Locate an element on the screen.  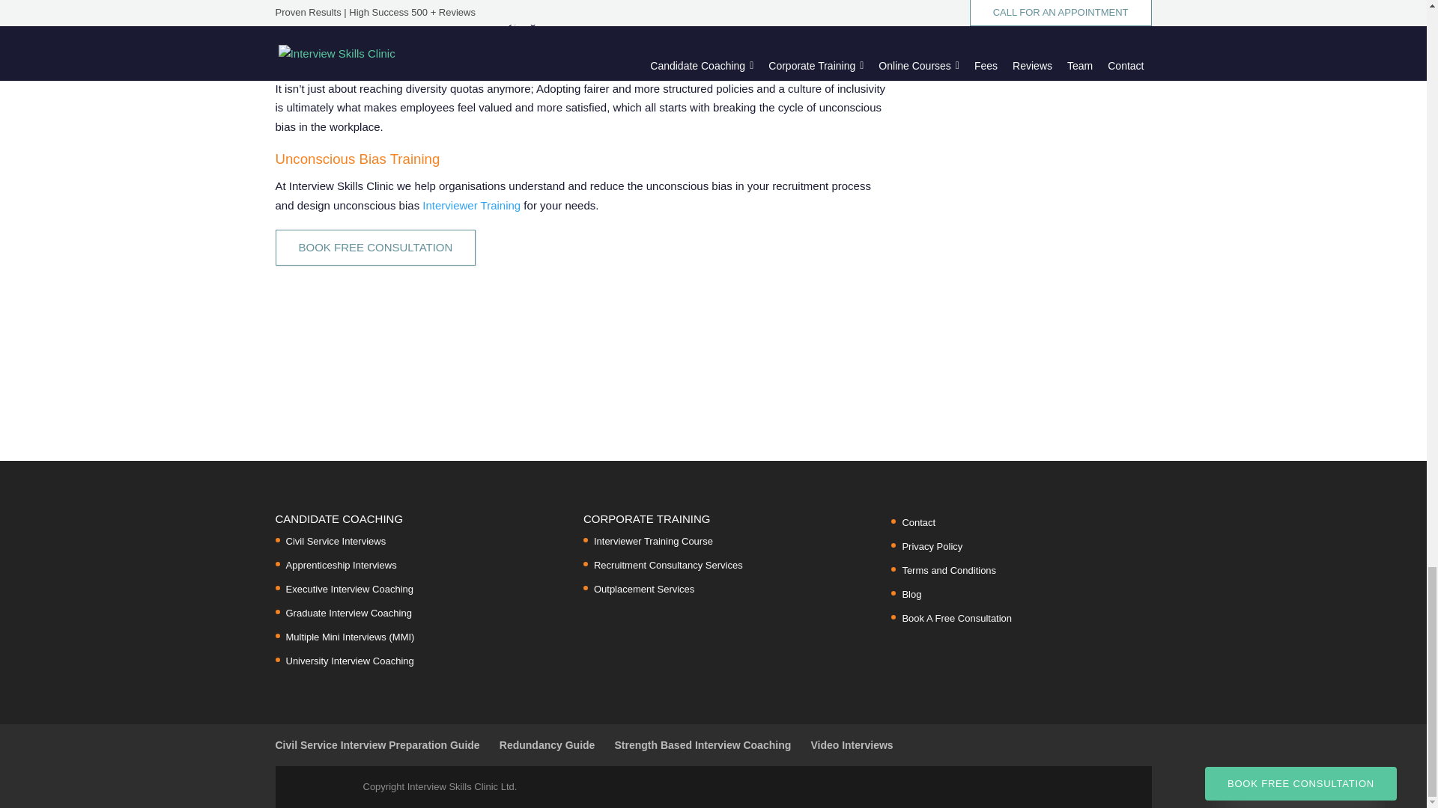
Interviewer Training Course is located at coordinates (653, 542).